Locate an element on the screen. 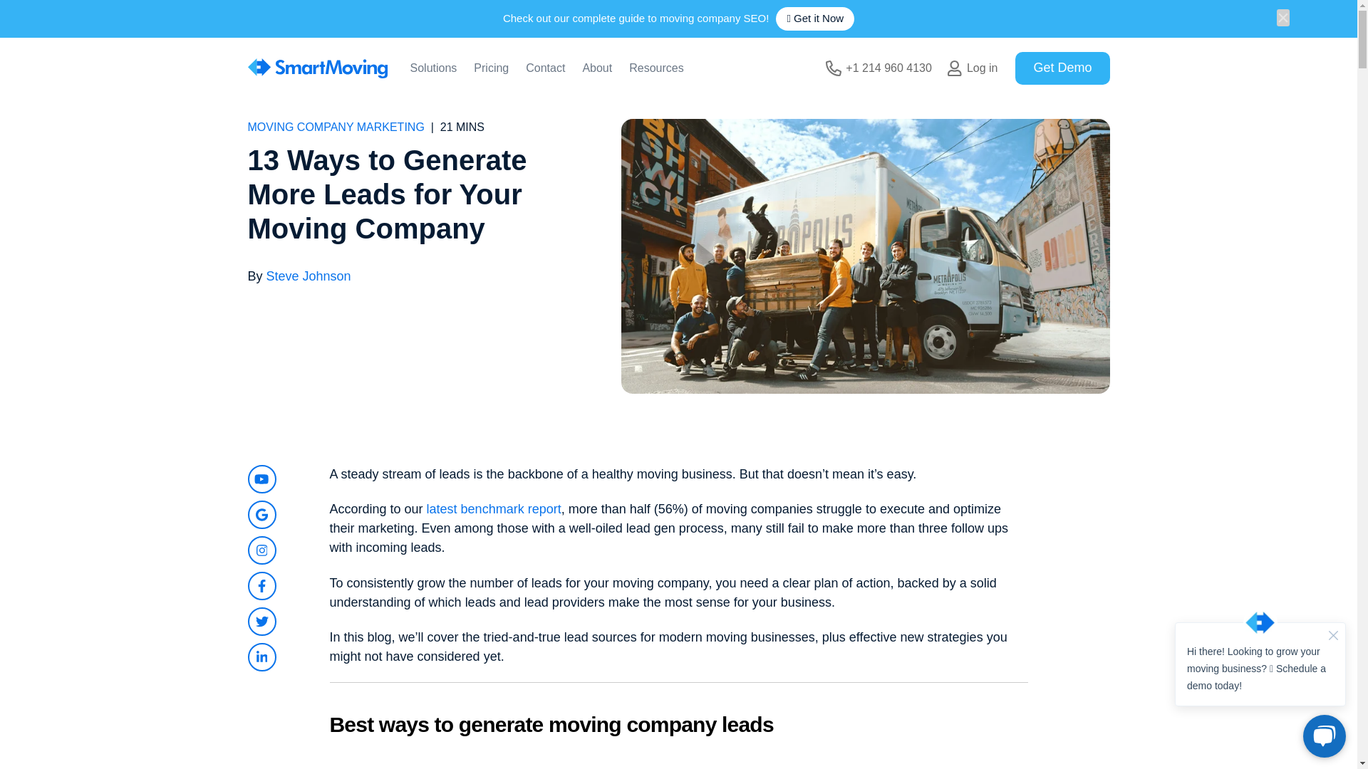 This screenshot has width=1368, height=769. Resources is located at coordinates (655, 69).